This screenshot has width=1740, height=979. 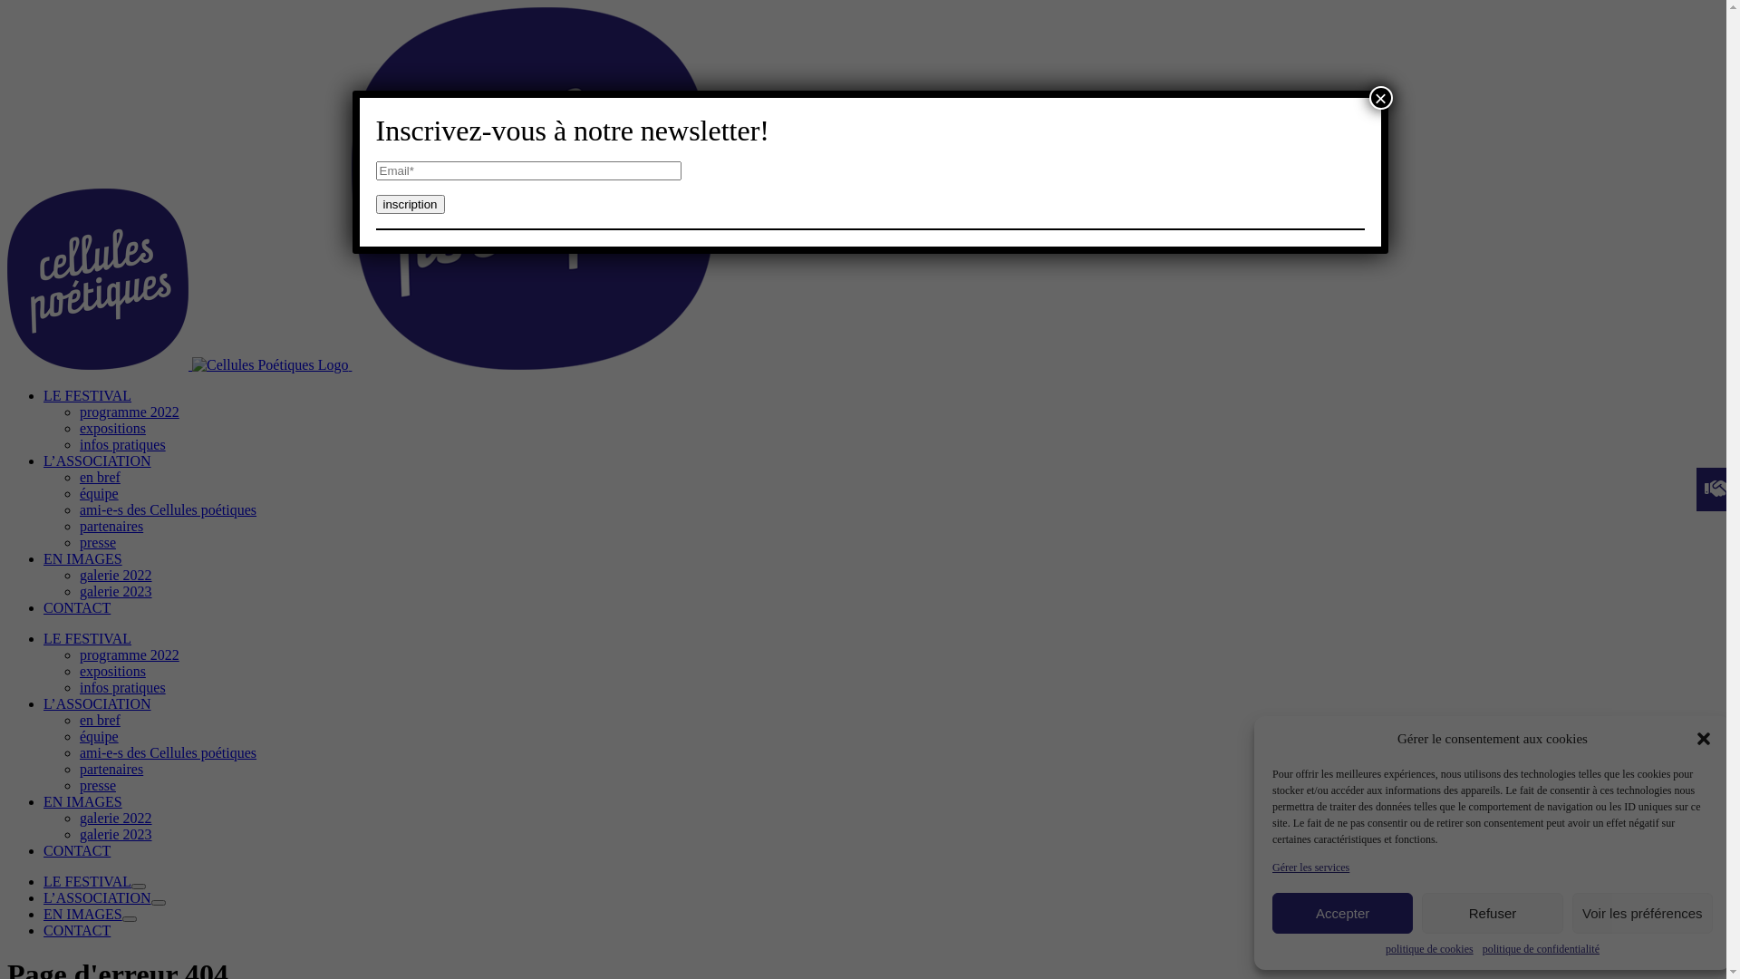 I want to click on Accepter, so click(x=1343, y=914).